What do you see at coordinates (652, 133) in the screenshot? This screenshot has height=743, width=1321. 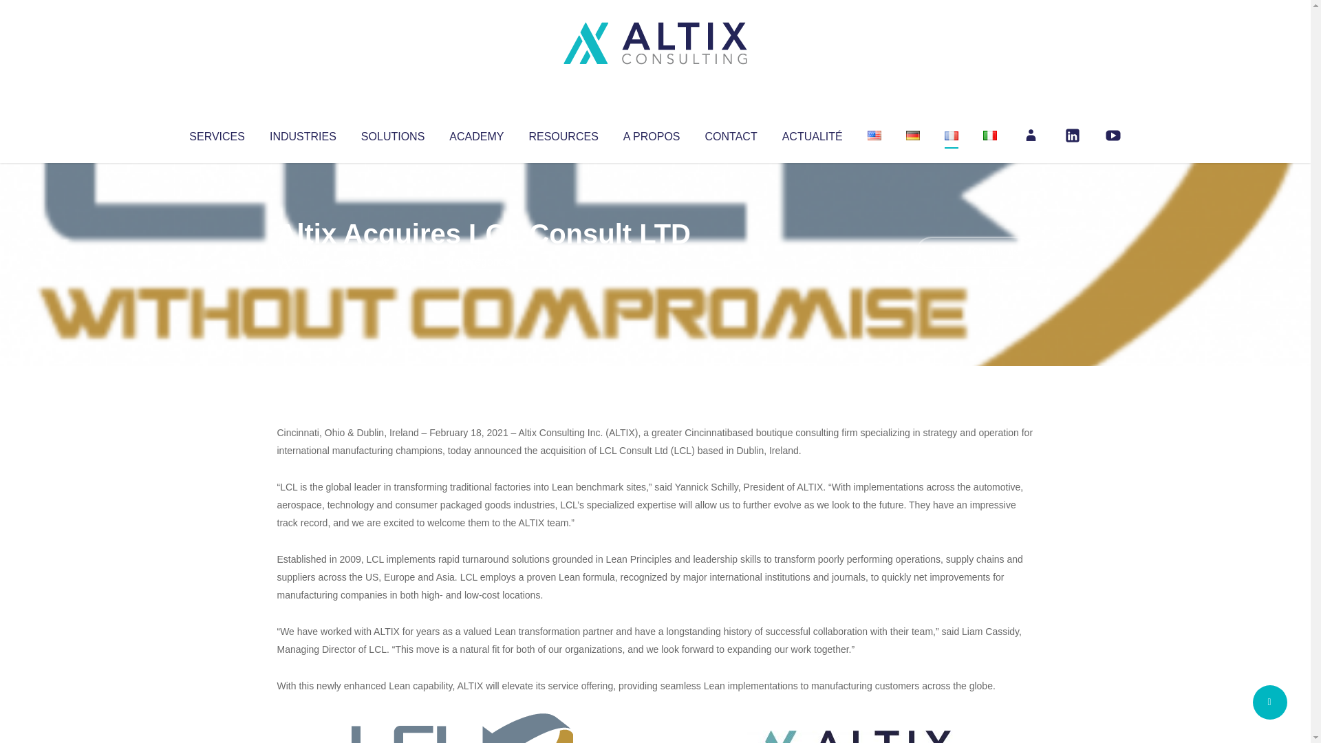 I see `A PROPOS` at bounding box center [652, 133].